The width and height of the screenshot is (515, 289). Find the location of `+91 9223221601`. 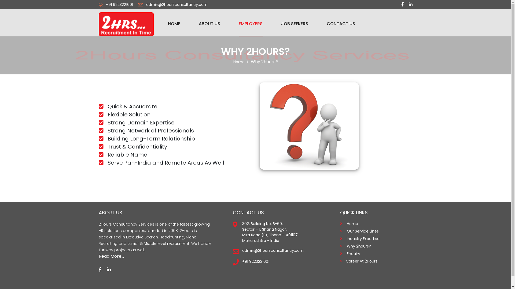

+91 9223221601 is located at coordinates (255, 261).